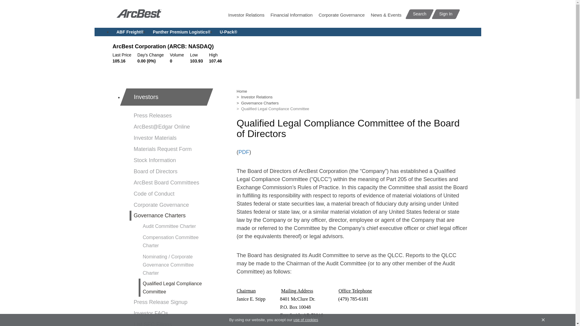 The width and height of the screenshot is (580, 326). Describe the element at coordinates (443, 14) in the screenshot. I see `Sign In` at that location.